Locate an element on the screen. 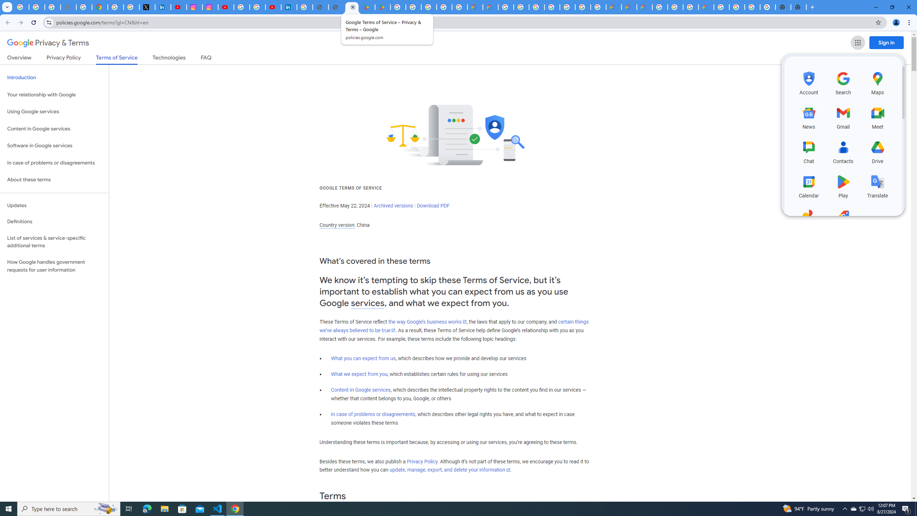 This screenshot has height=516, width=917. services is located at coordinates (368, 303).